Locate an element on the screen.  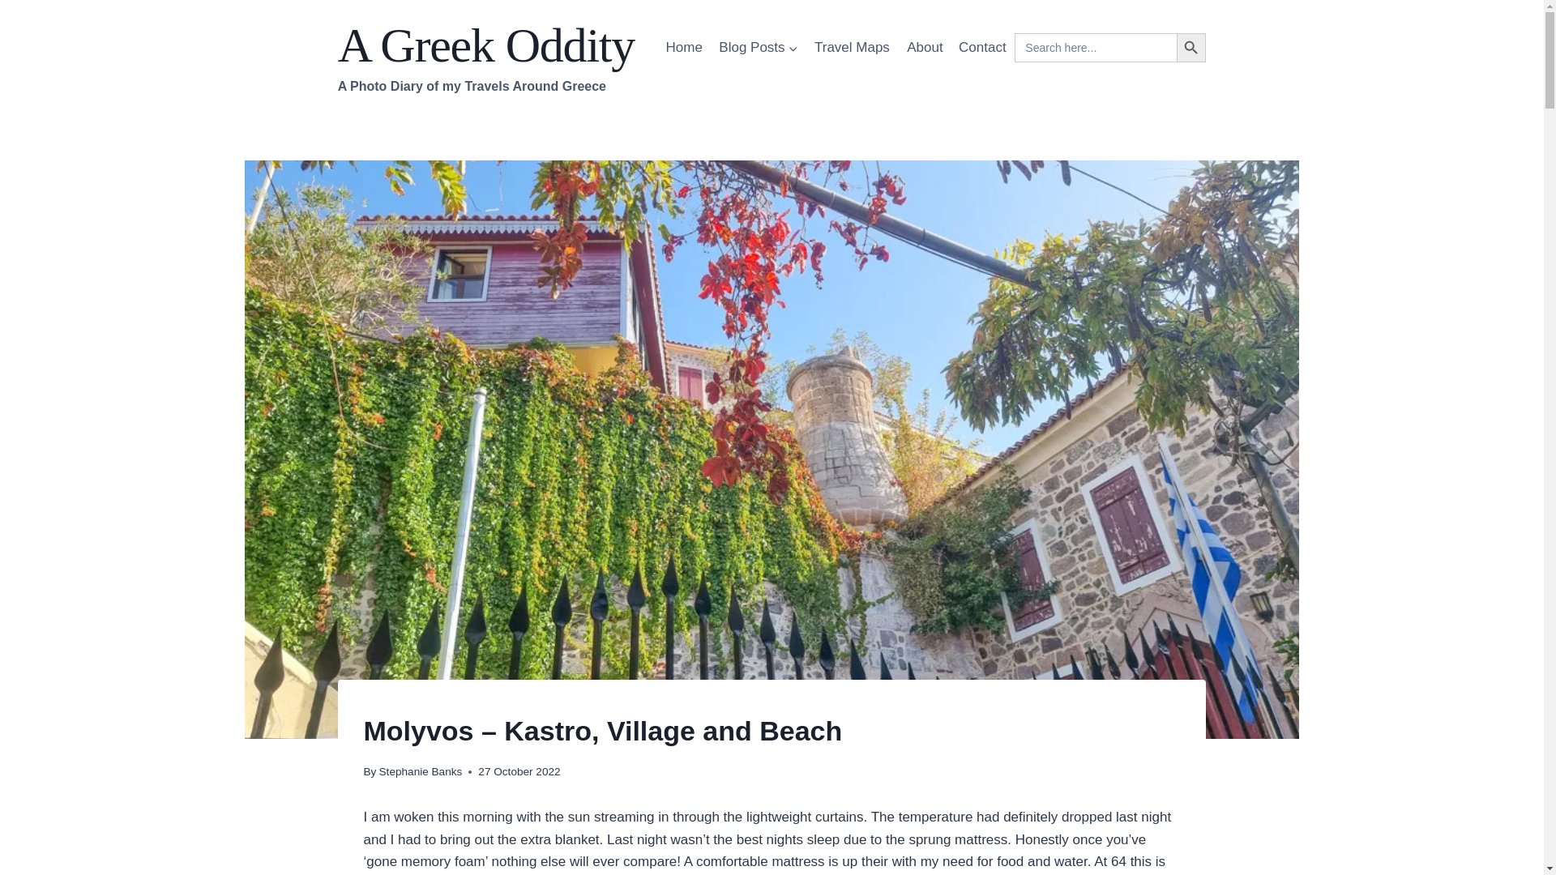
About is located at coordinates (486, 57).